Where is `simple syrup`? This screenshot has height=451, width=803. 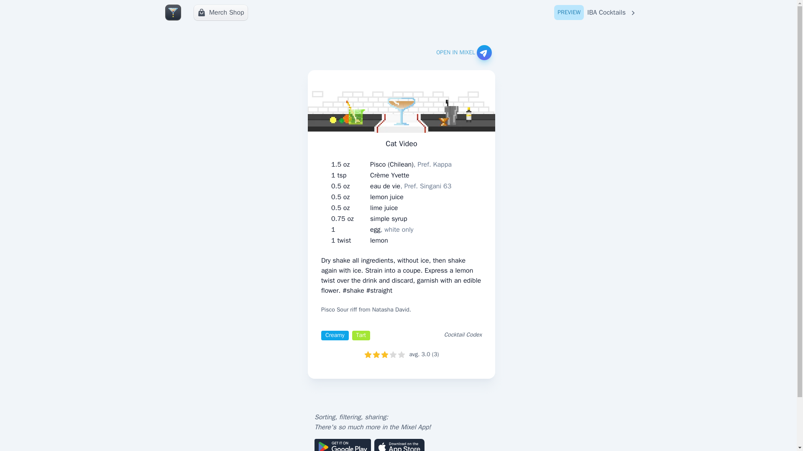 simple syrup is located at coordinates (389, 218).